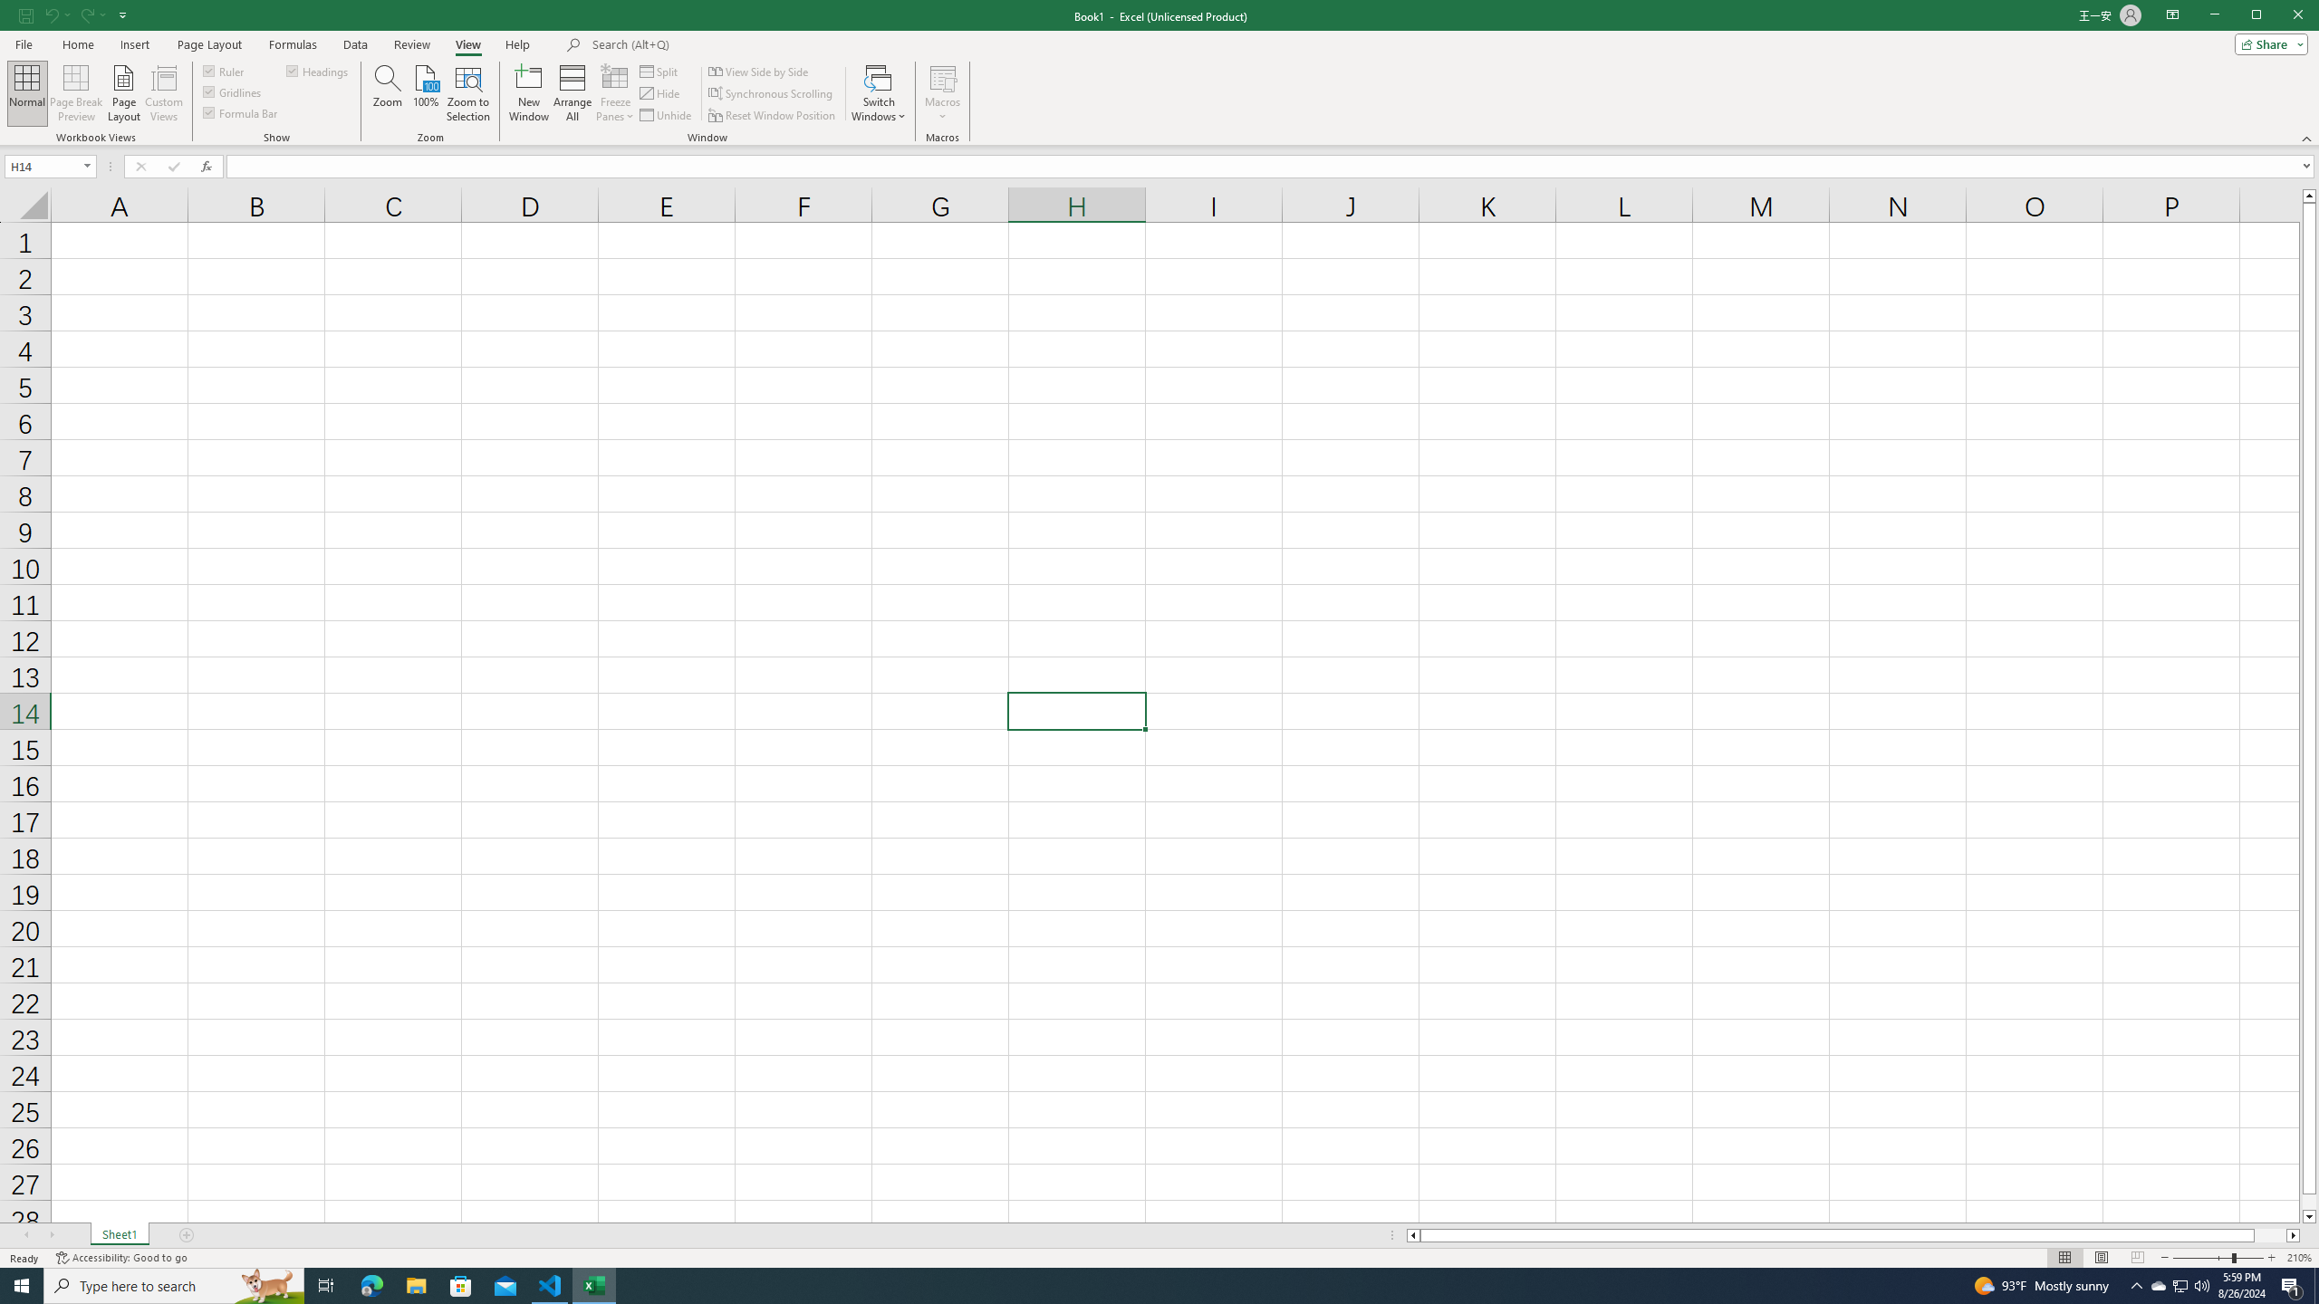  Describe the element at coordinates (529, 93) in the screenshot. I see `New Window` at that location.